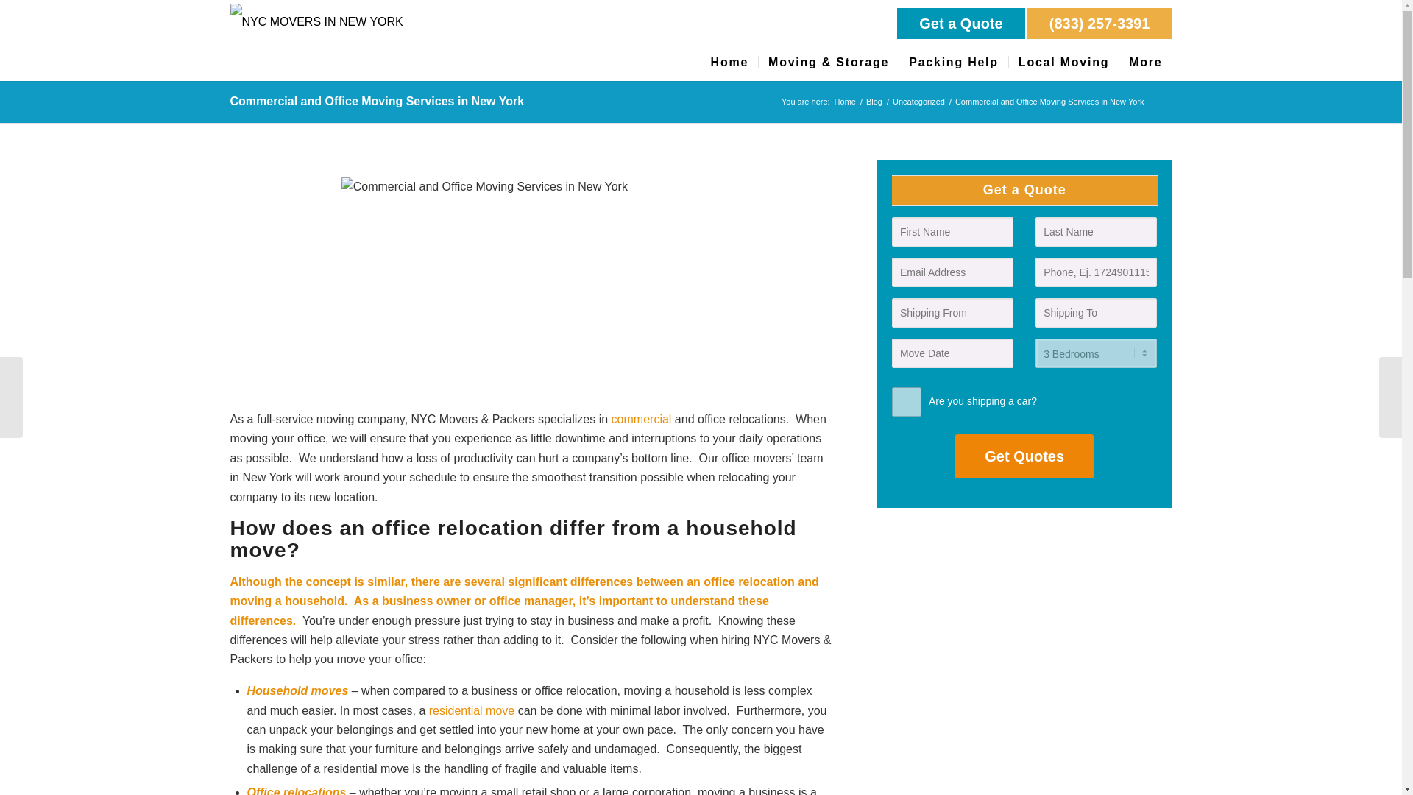 Image resolution: width=1413 pixels, height=795 pixels. What do you see at coordinates (845, 102) in the screenshot?
I see `Home` at bounding box center [845, 102].